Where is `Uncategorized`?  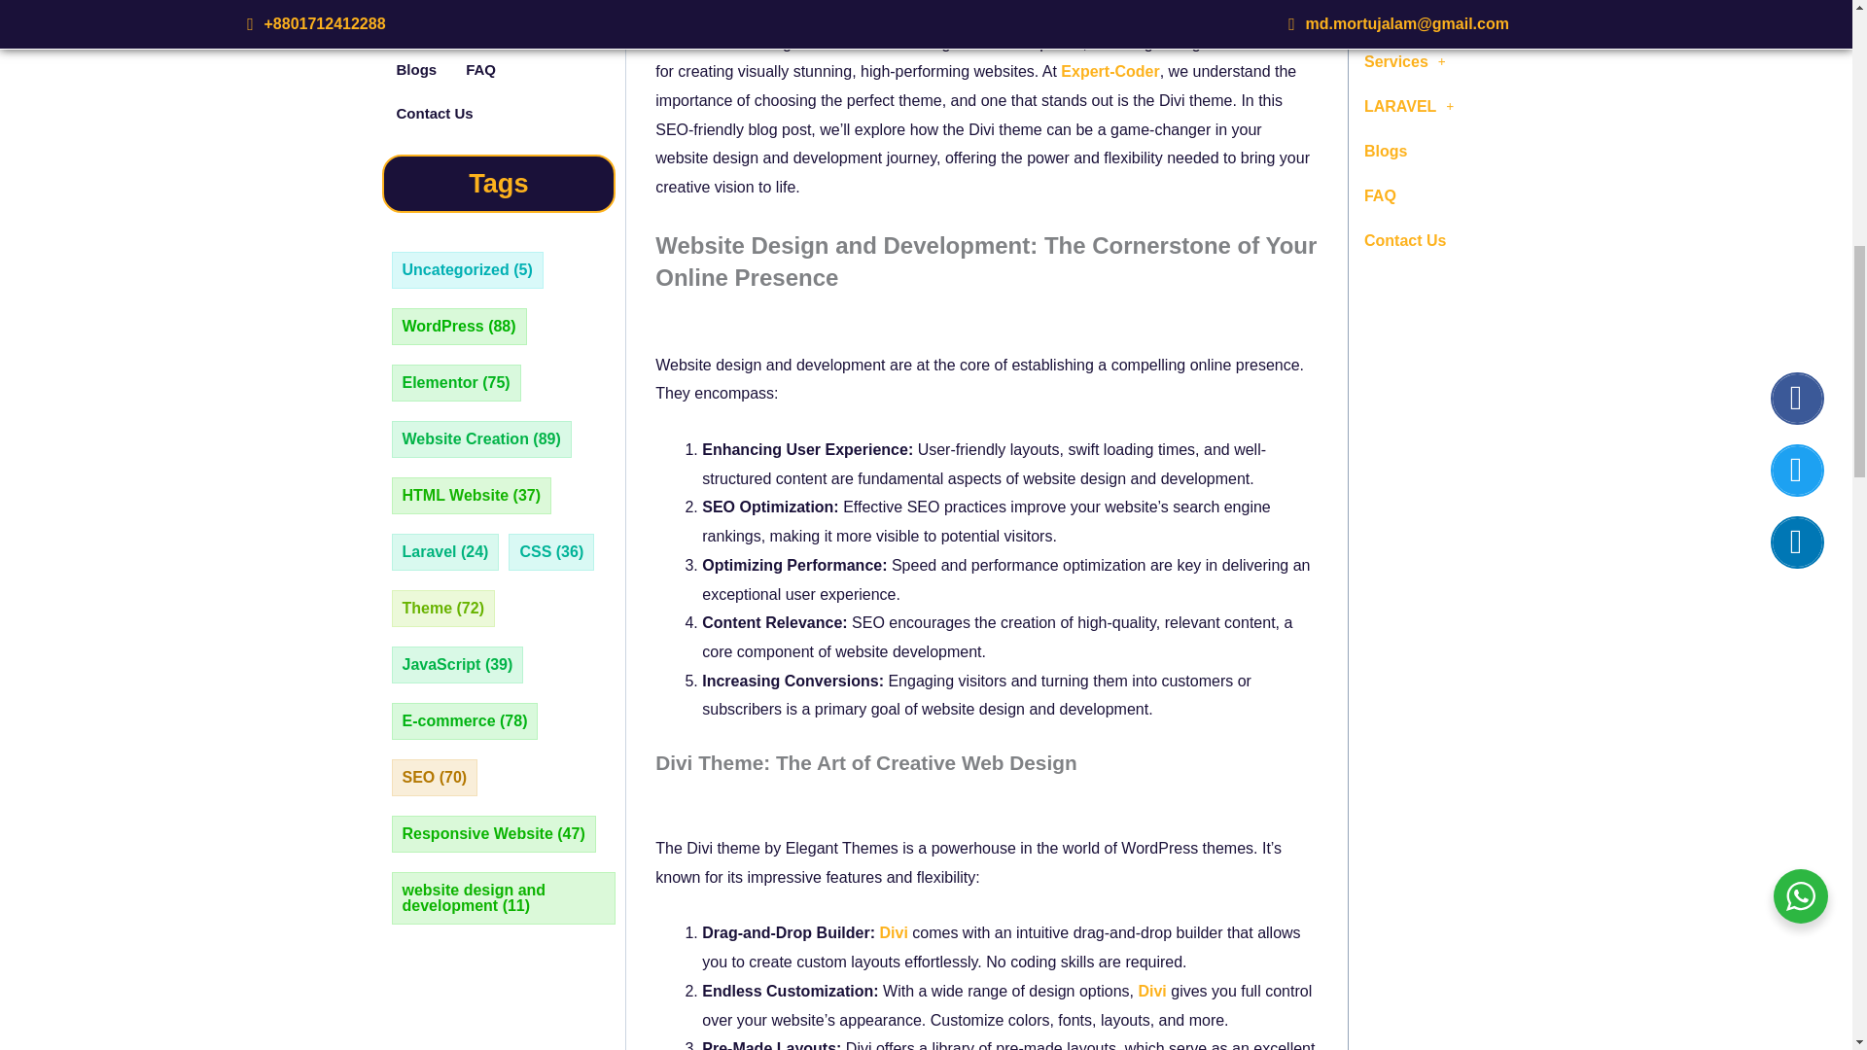
Uncategorized is located at coordinates (467, 270).